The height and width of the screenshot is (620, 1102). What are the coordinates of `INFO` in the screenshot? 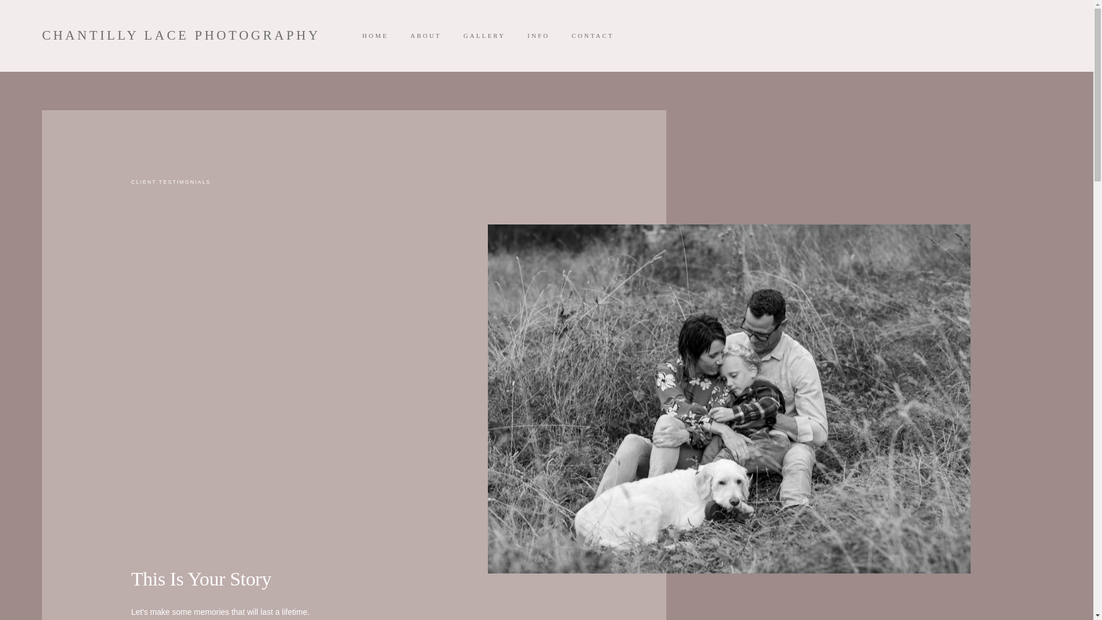 It's located at (538, 36).